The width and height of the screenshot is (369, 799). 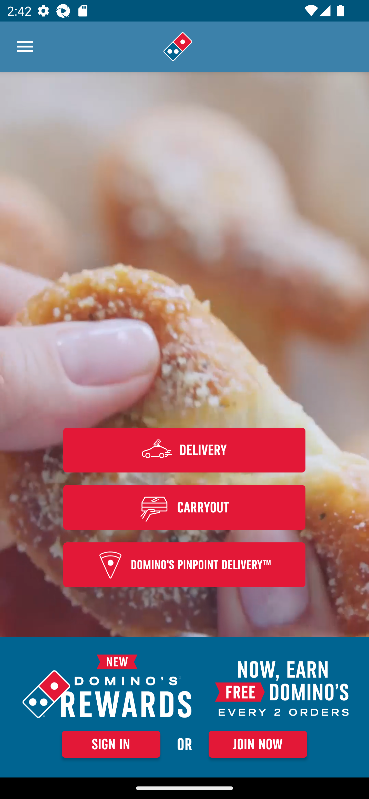 I want to click on JOIN NOW, so click(x=258, y=744).